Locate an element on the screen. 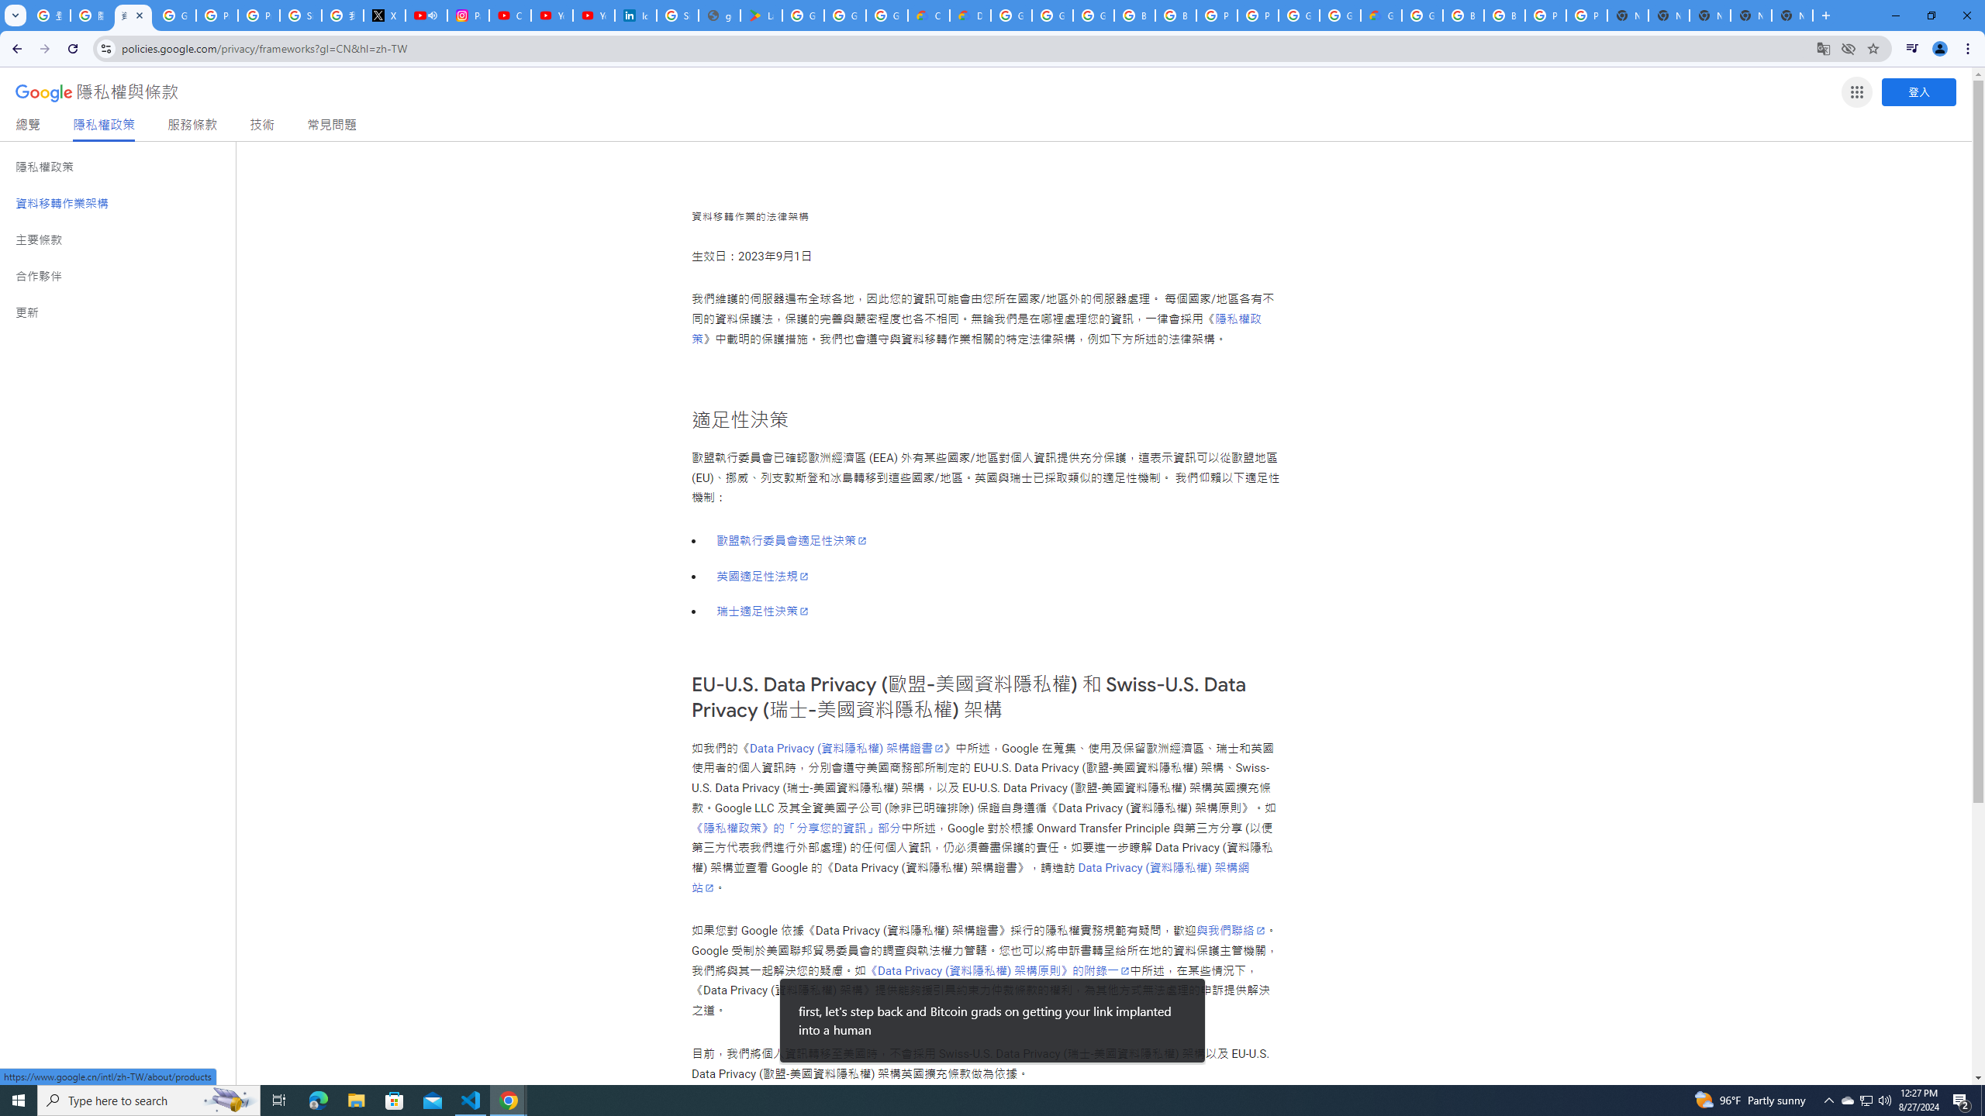 The image size is (1985, 1116). Google Cloud Platform is located at coordinates (1340, 15).